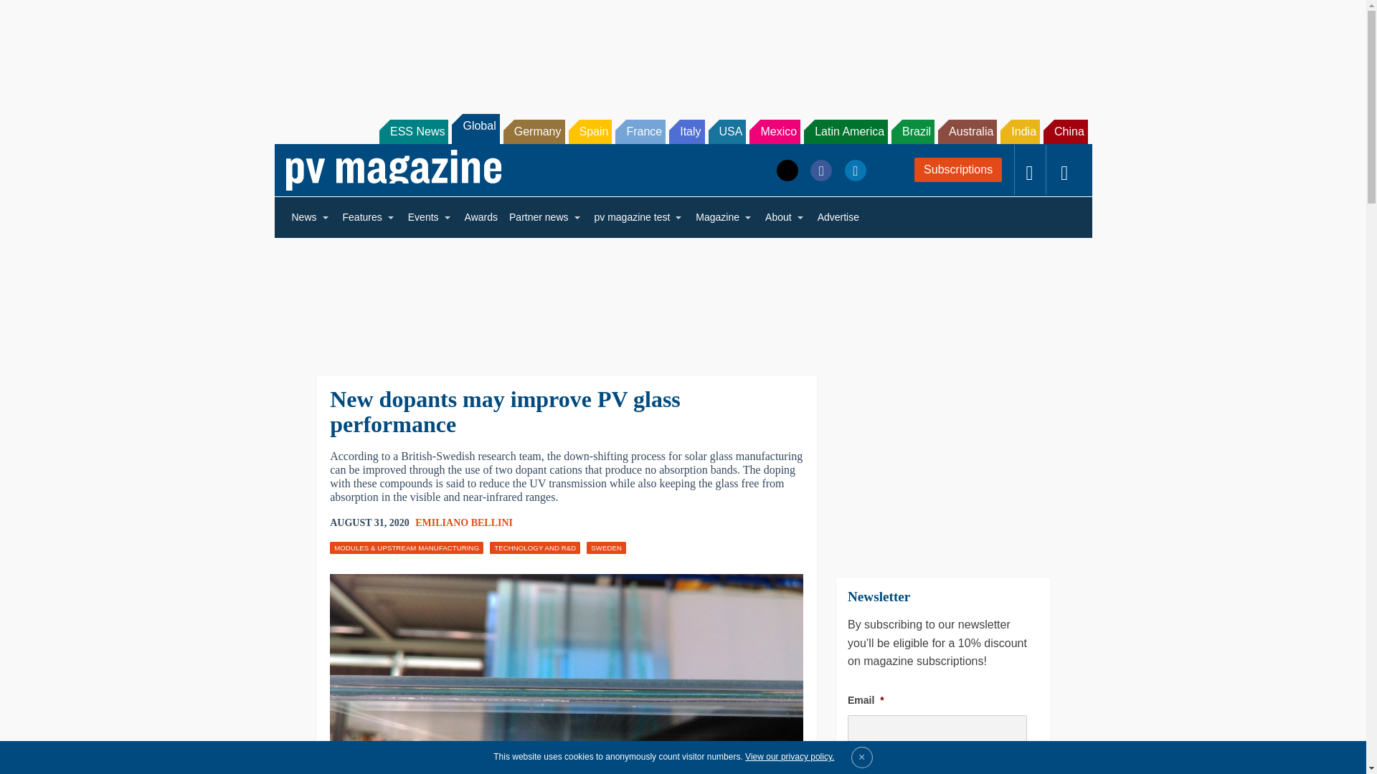  What do you see at coordinates (393, 170) in the screenshot?
I see `pv magazine - Photovoltaics Markets and Technology` at bounding box center [393, 170].